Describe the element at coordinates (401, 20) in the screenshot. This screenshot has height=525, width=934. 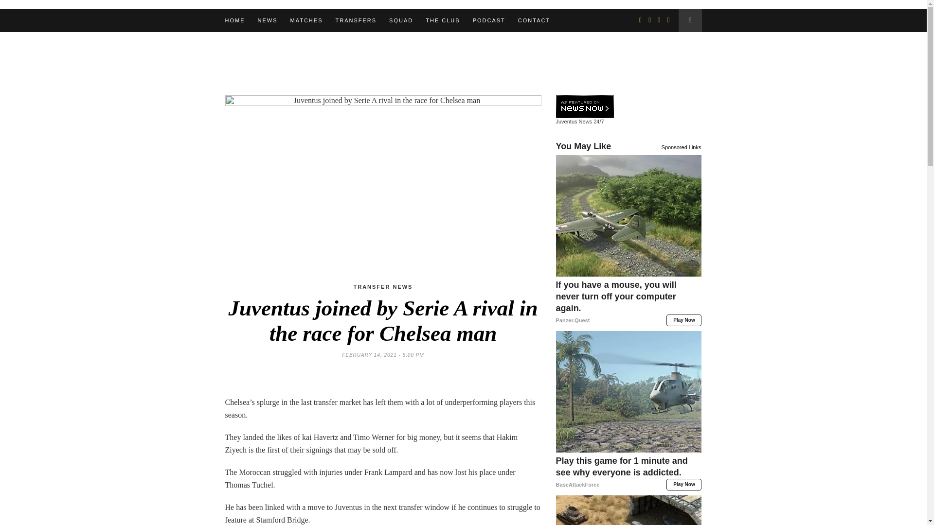
I see `SQUAD` at that location.